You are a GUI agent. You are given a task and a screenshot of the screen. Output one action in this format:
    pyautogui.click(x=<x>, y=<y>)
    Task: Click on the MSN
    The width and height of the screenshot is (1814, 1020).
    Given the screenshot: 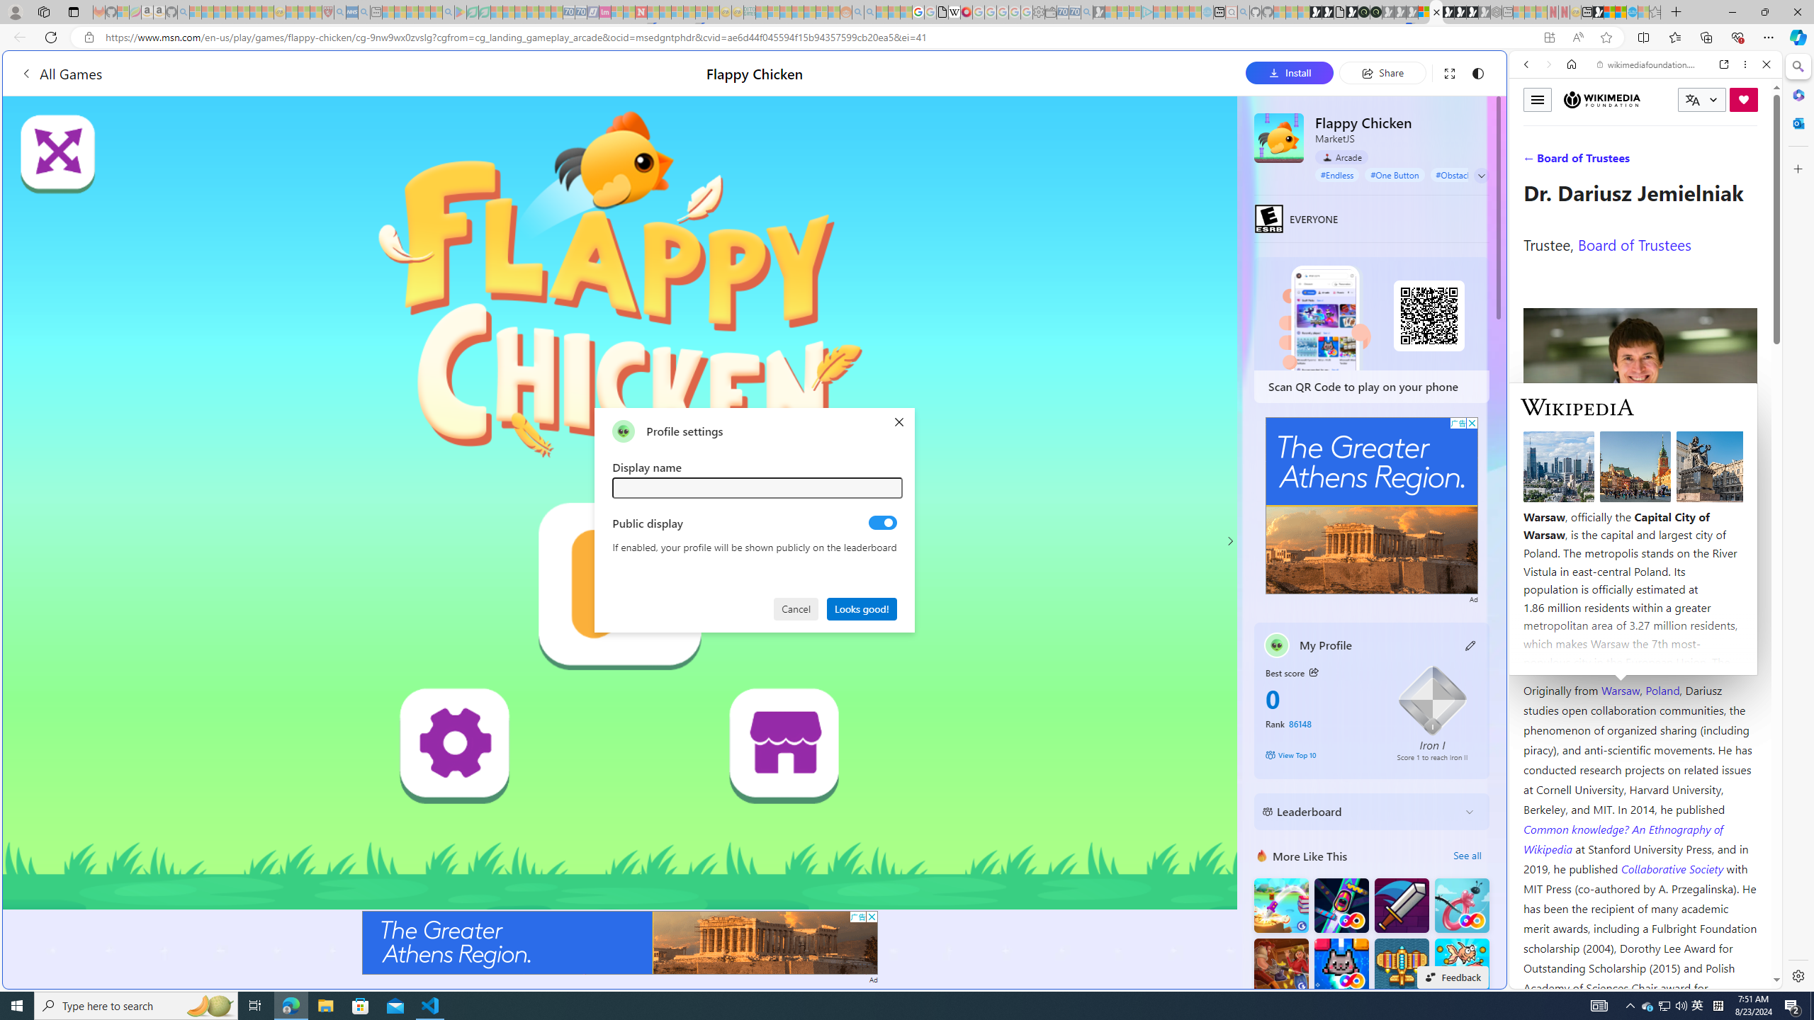 What is the action you would take?
    pyautogui.click(x=1599, y=12)
    